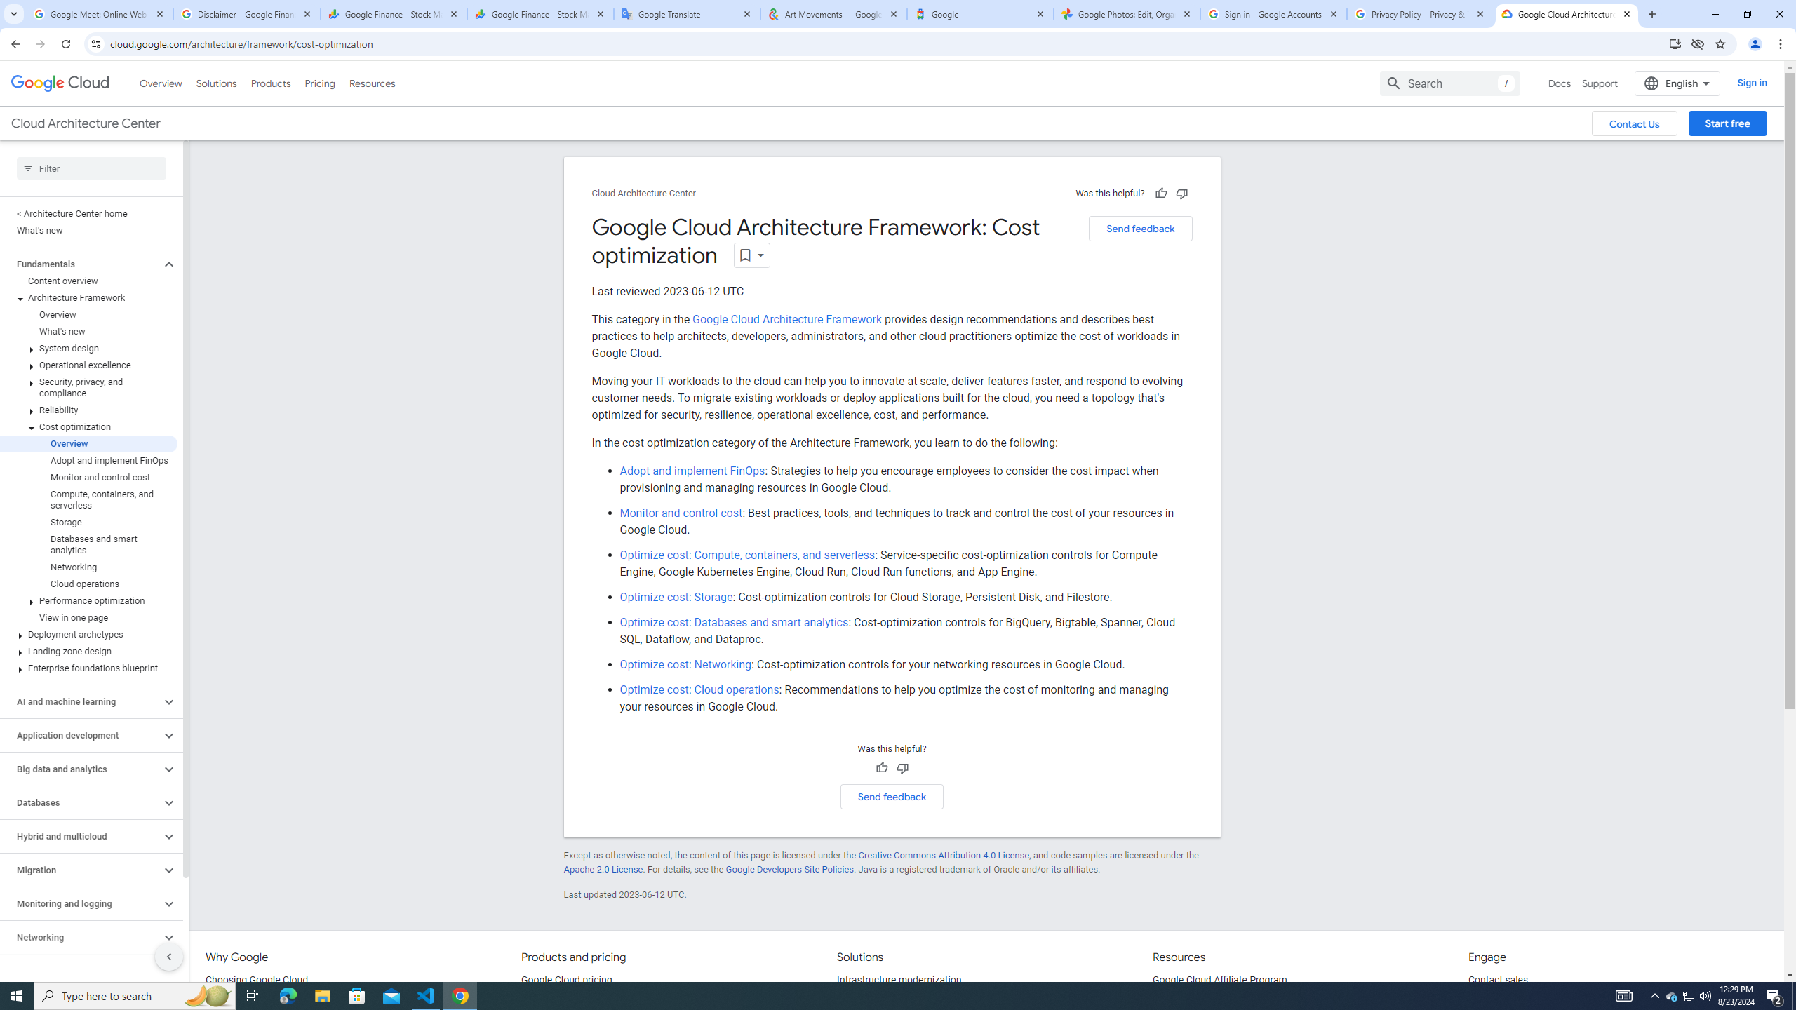  I want to click on Operational excellence, so click(88, 365).